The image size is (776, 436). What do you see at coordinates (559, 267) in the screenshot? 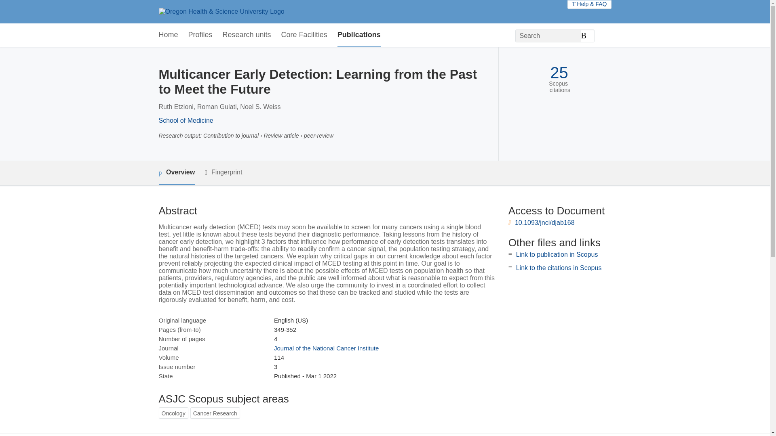
I see `Link to the citations in Scopus` at bounding box center [559, 267].